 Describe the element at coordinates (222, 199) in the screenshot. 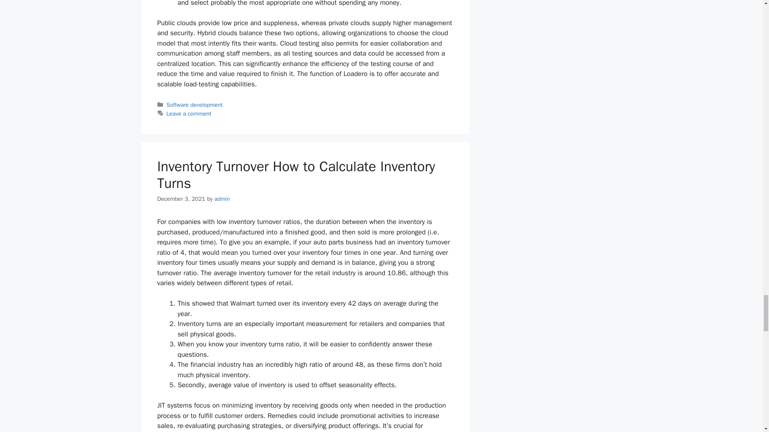

I see `View all posts by admin` at that location.